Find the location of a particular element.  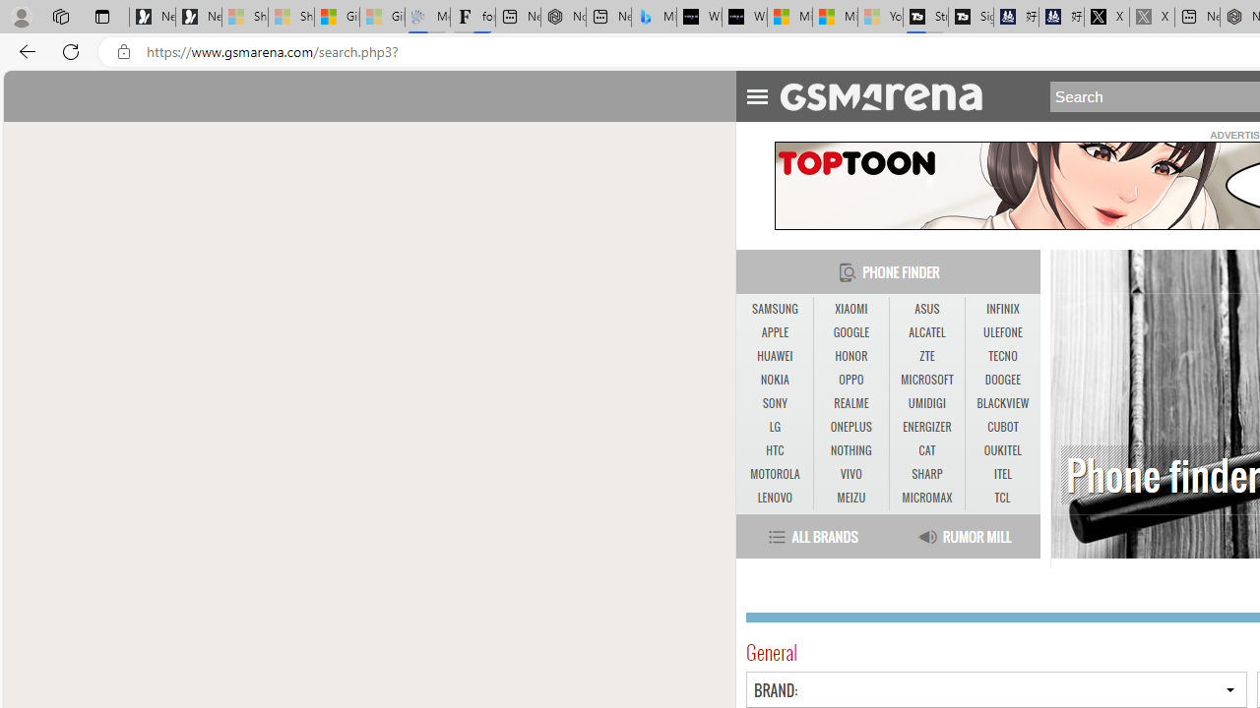

VIVO is located at coordinates (850, 474).